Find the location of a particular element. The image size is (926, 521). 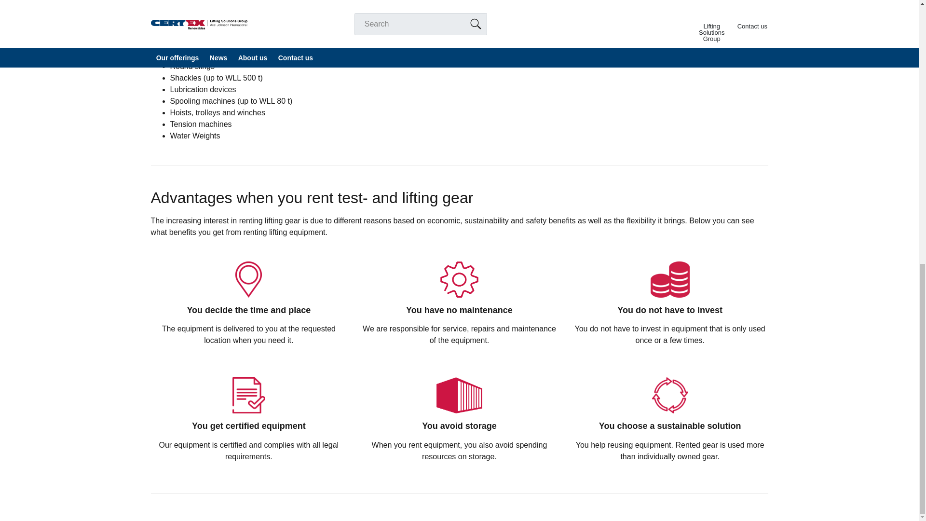

You choose a sustainable solution is located at coordinates (669, 395).